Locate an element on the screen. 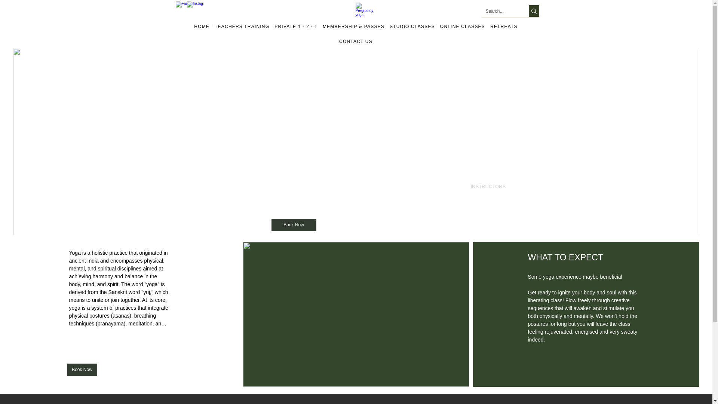  PRIVATE 1 - 2 - 1 is located at coordinates (295, 26).